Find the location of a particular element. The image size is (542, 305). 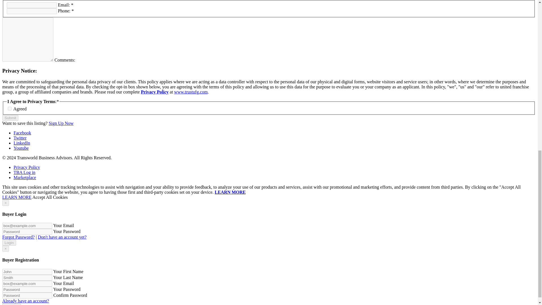

Twitter is located at coordinates (20, 138).